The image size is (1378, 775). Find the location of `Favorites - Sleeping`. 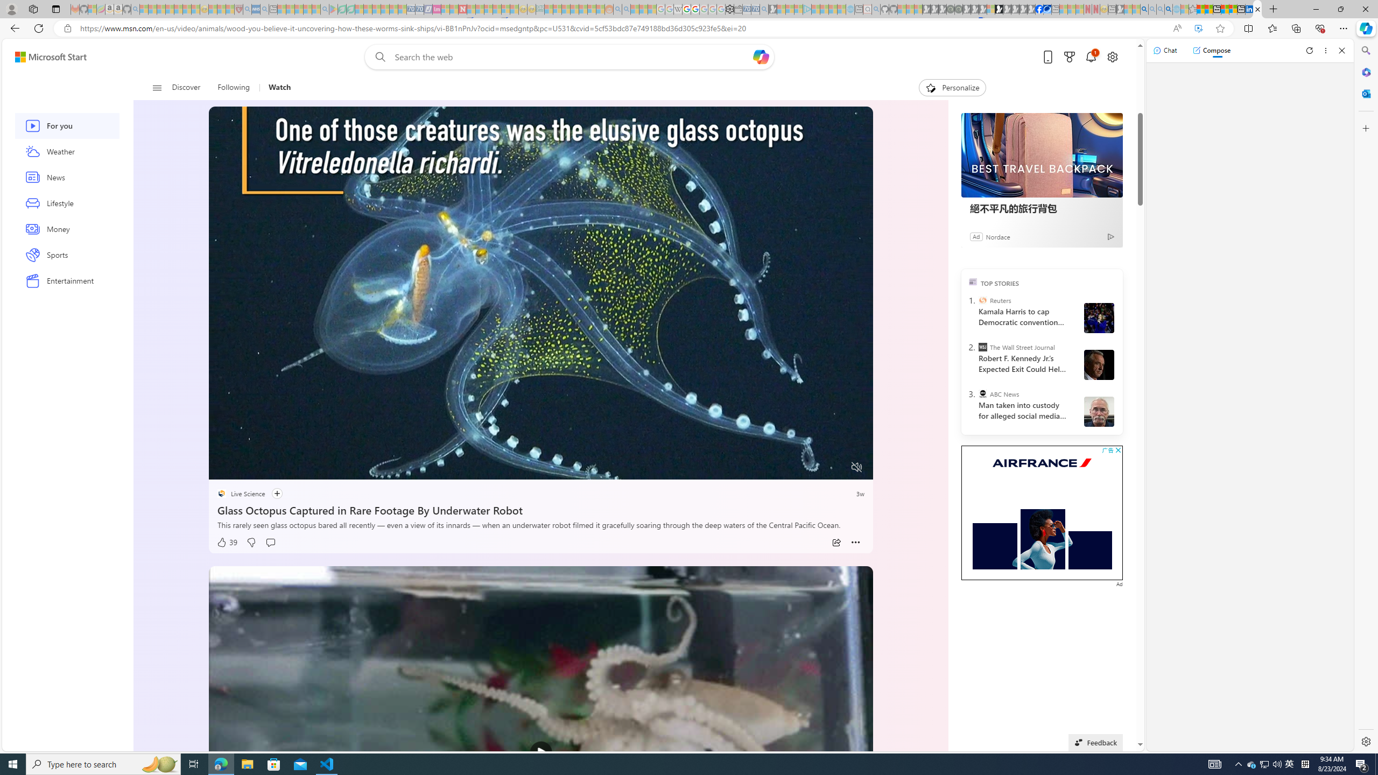

Favorites - Sleeping is located at coordinates (1193, 9).